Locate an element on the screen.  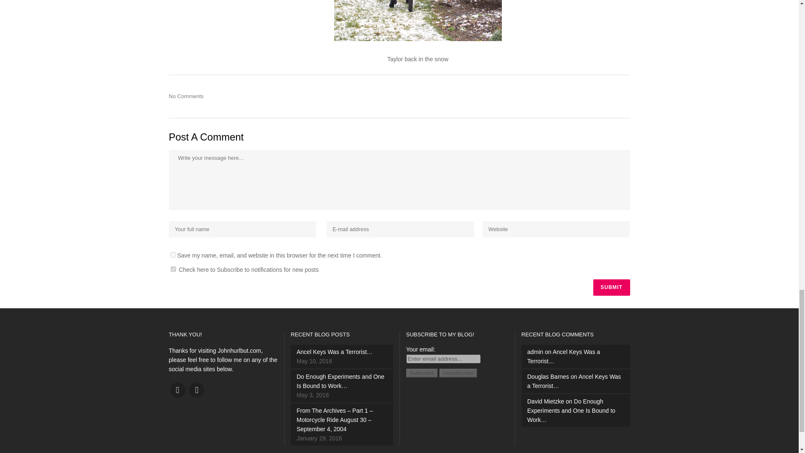
Subscribe is located at coordinates (421, 373).